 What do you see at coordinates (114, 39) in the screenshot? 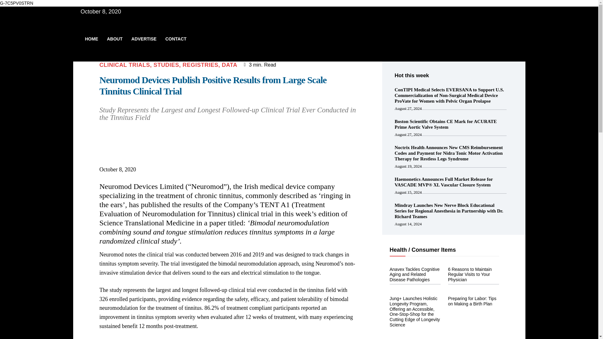
I see `ABOUT` at bounding box center [114, 39].